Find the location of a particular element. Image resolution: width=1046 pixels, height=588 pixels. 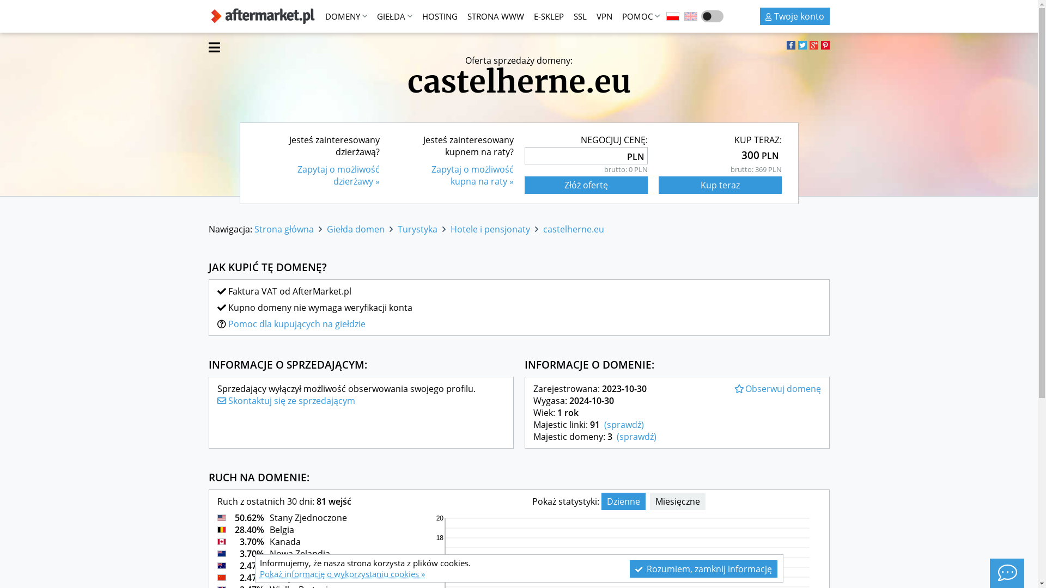

POMOC is located at coordinates (641, 16).